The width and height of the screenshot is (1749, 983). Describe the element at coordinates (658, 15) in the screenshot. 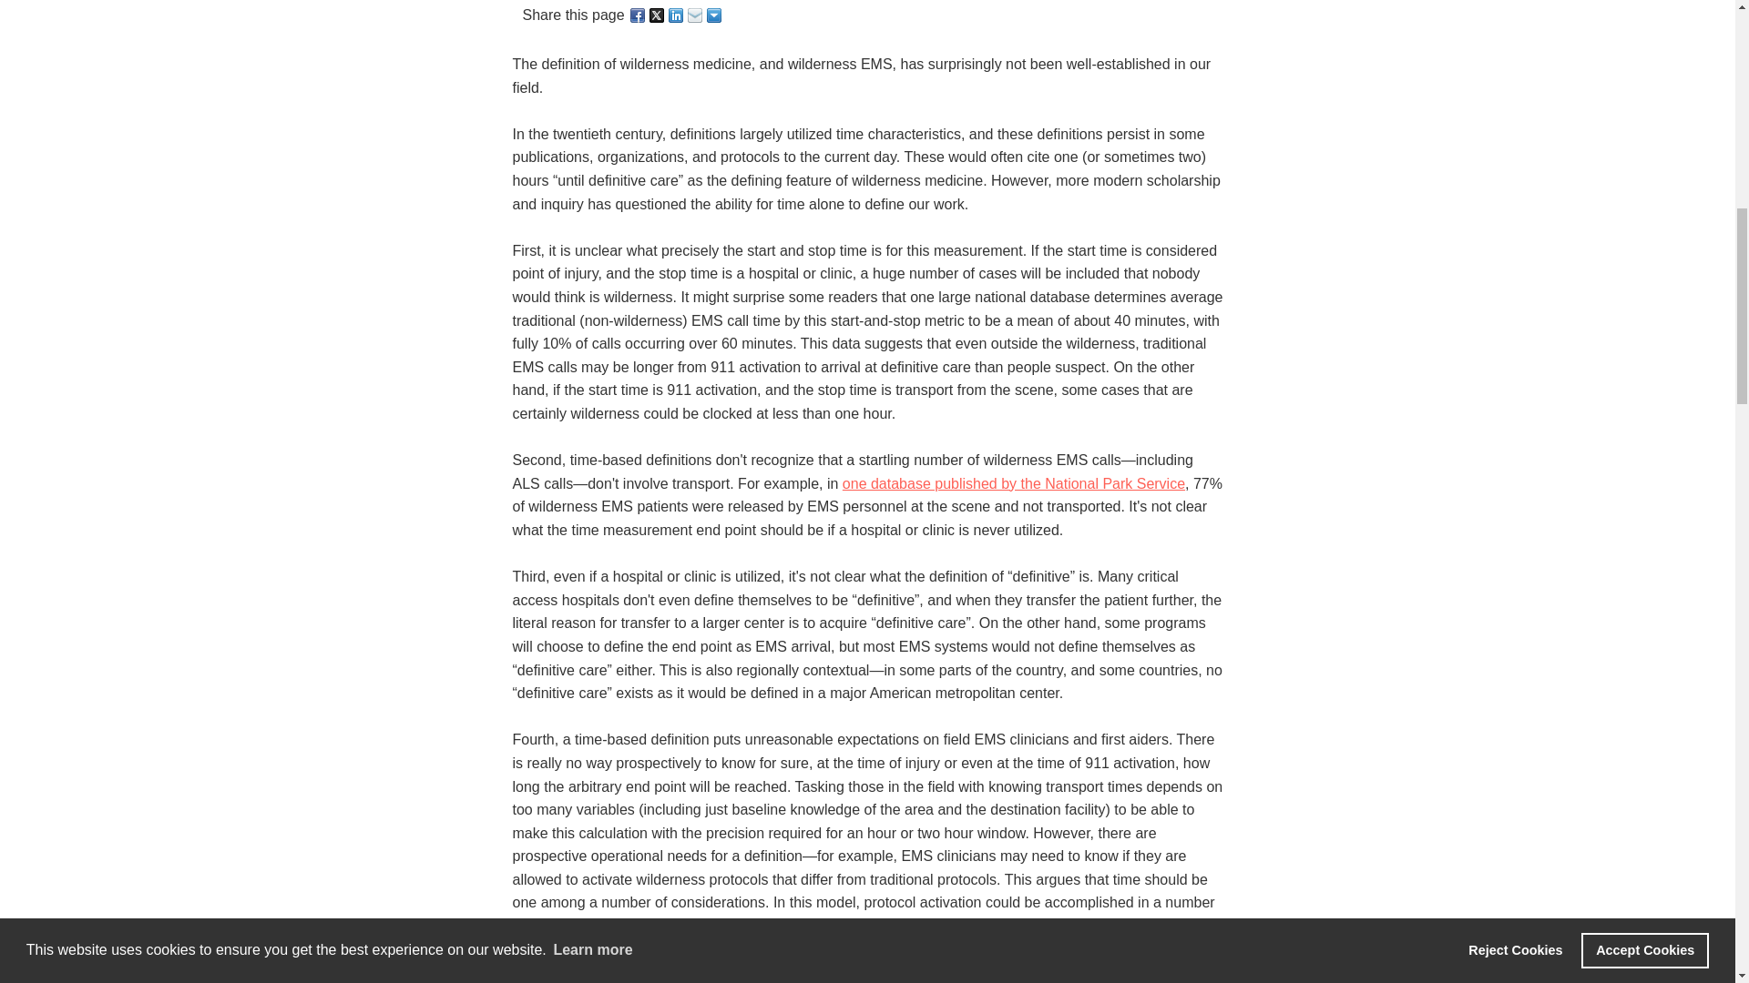

I see `Tweet this` at that location.